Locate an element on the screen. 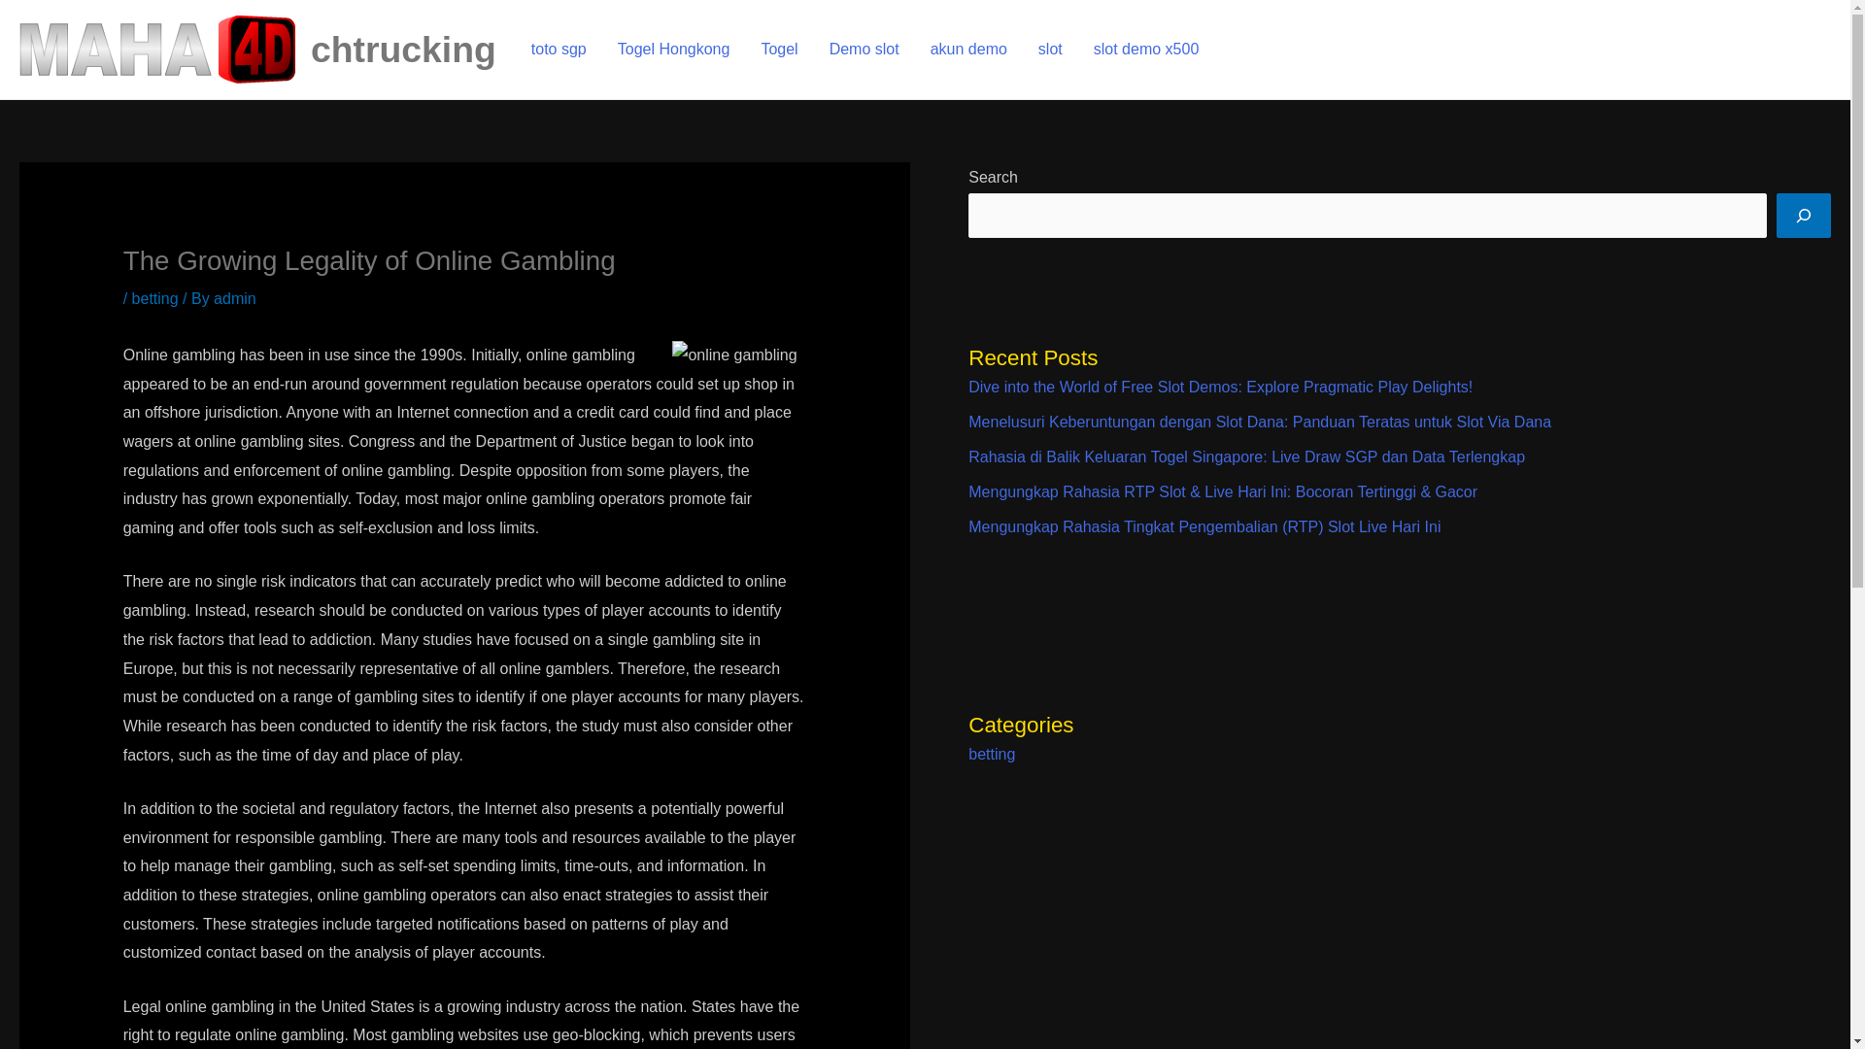 This screenshot has width=1865, height=1049. Togel is located at coordinates (779, 49).